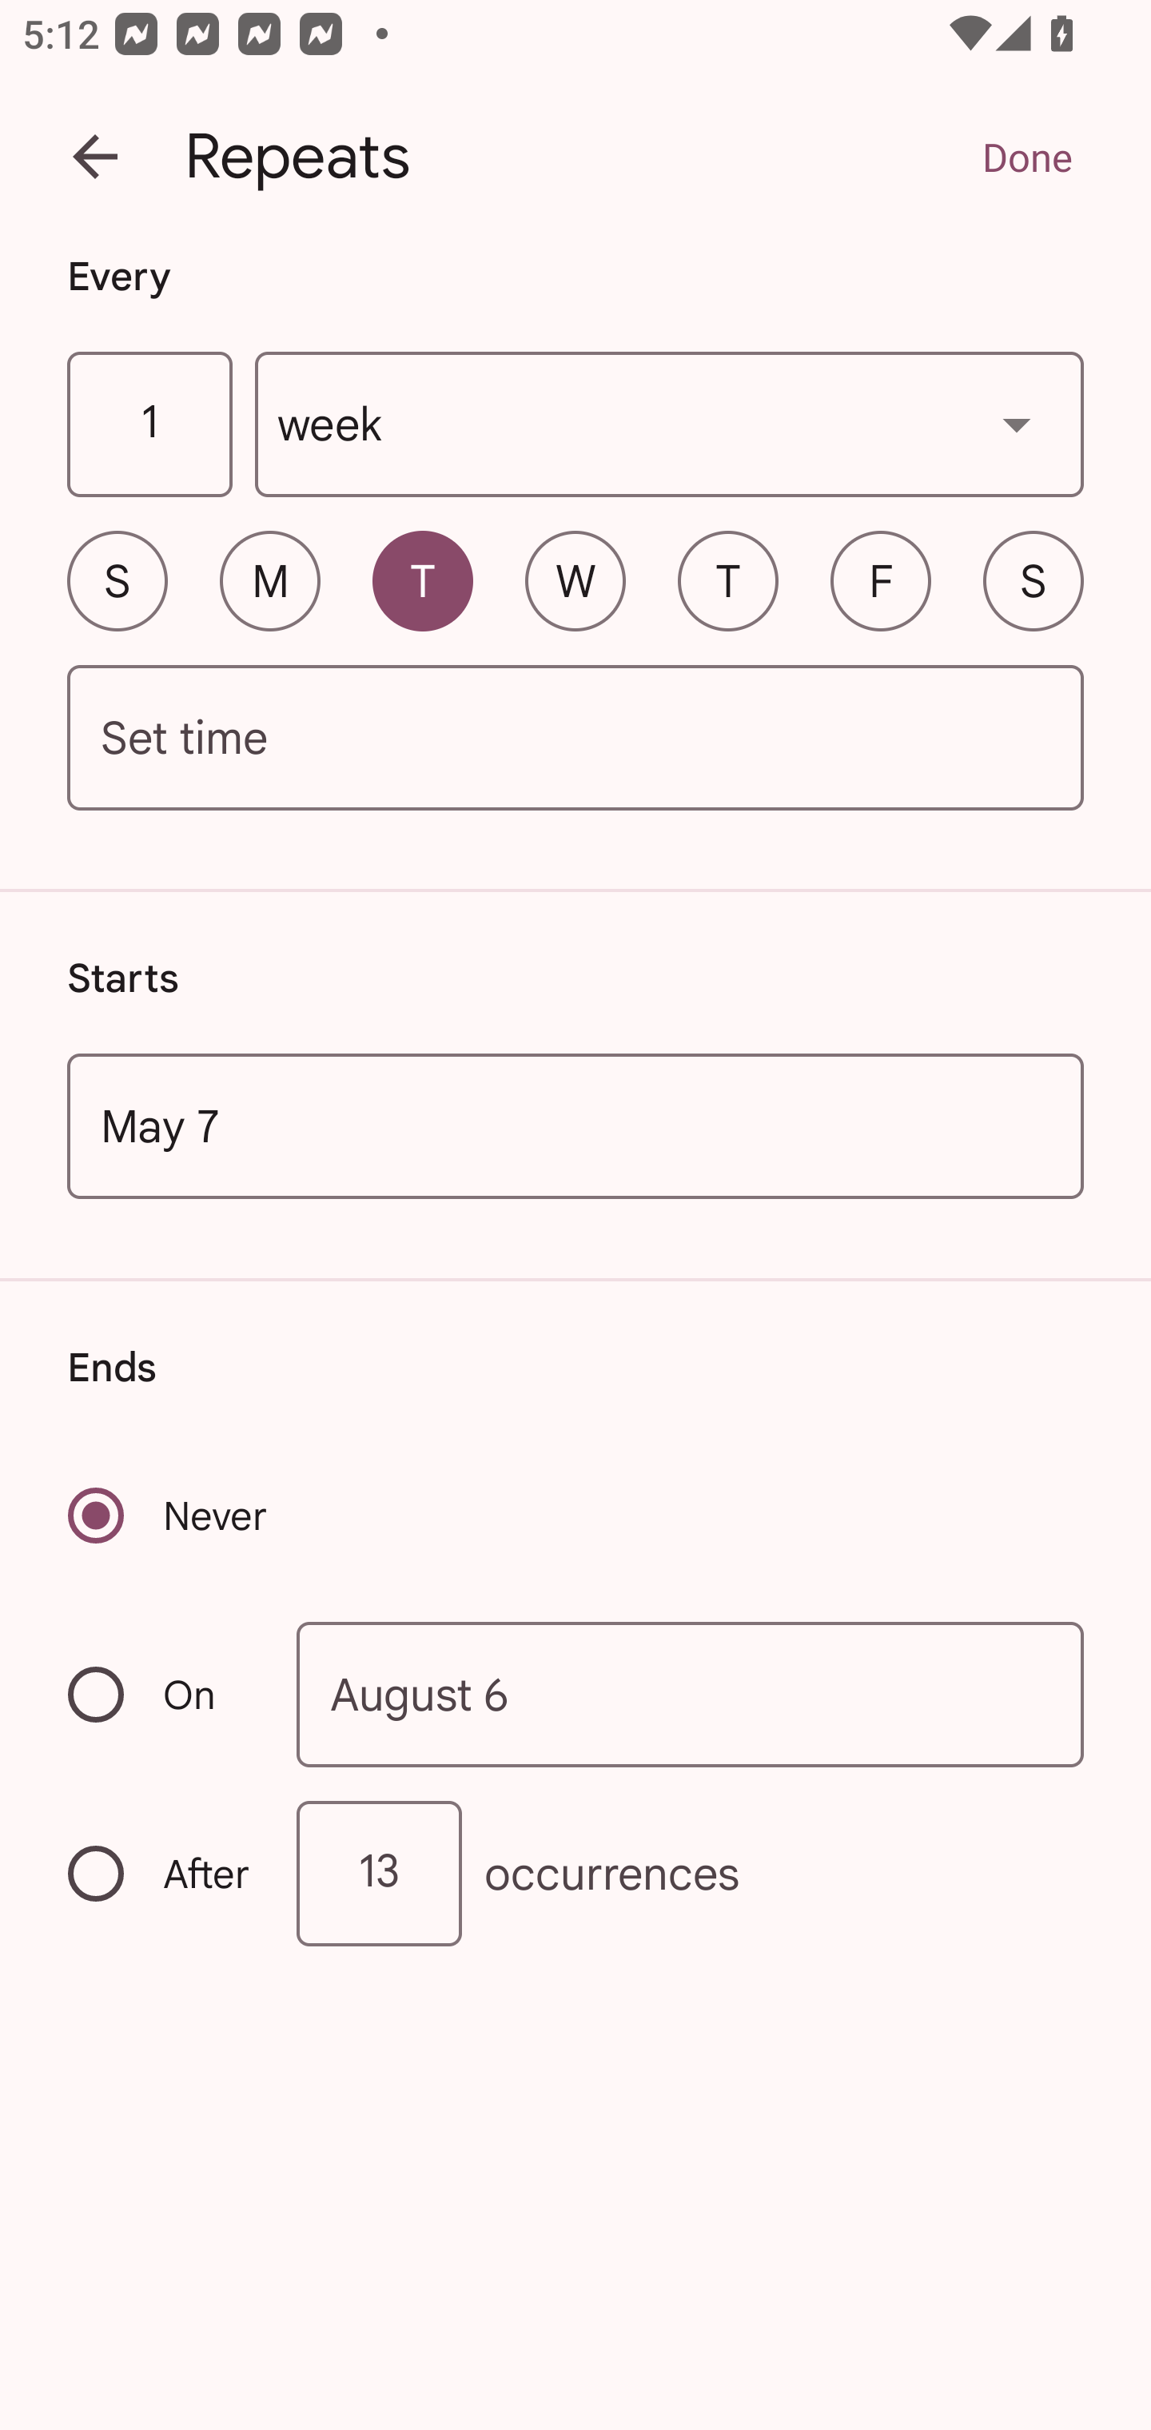 This screenshot has height=2430, width=1151. Describe the element at coordinates (881, 580) in the screenshot. I see `F Friday` at that location.